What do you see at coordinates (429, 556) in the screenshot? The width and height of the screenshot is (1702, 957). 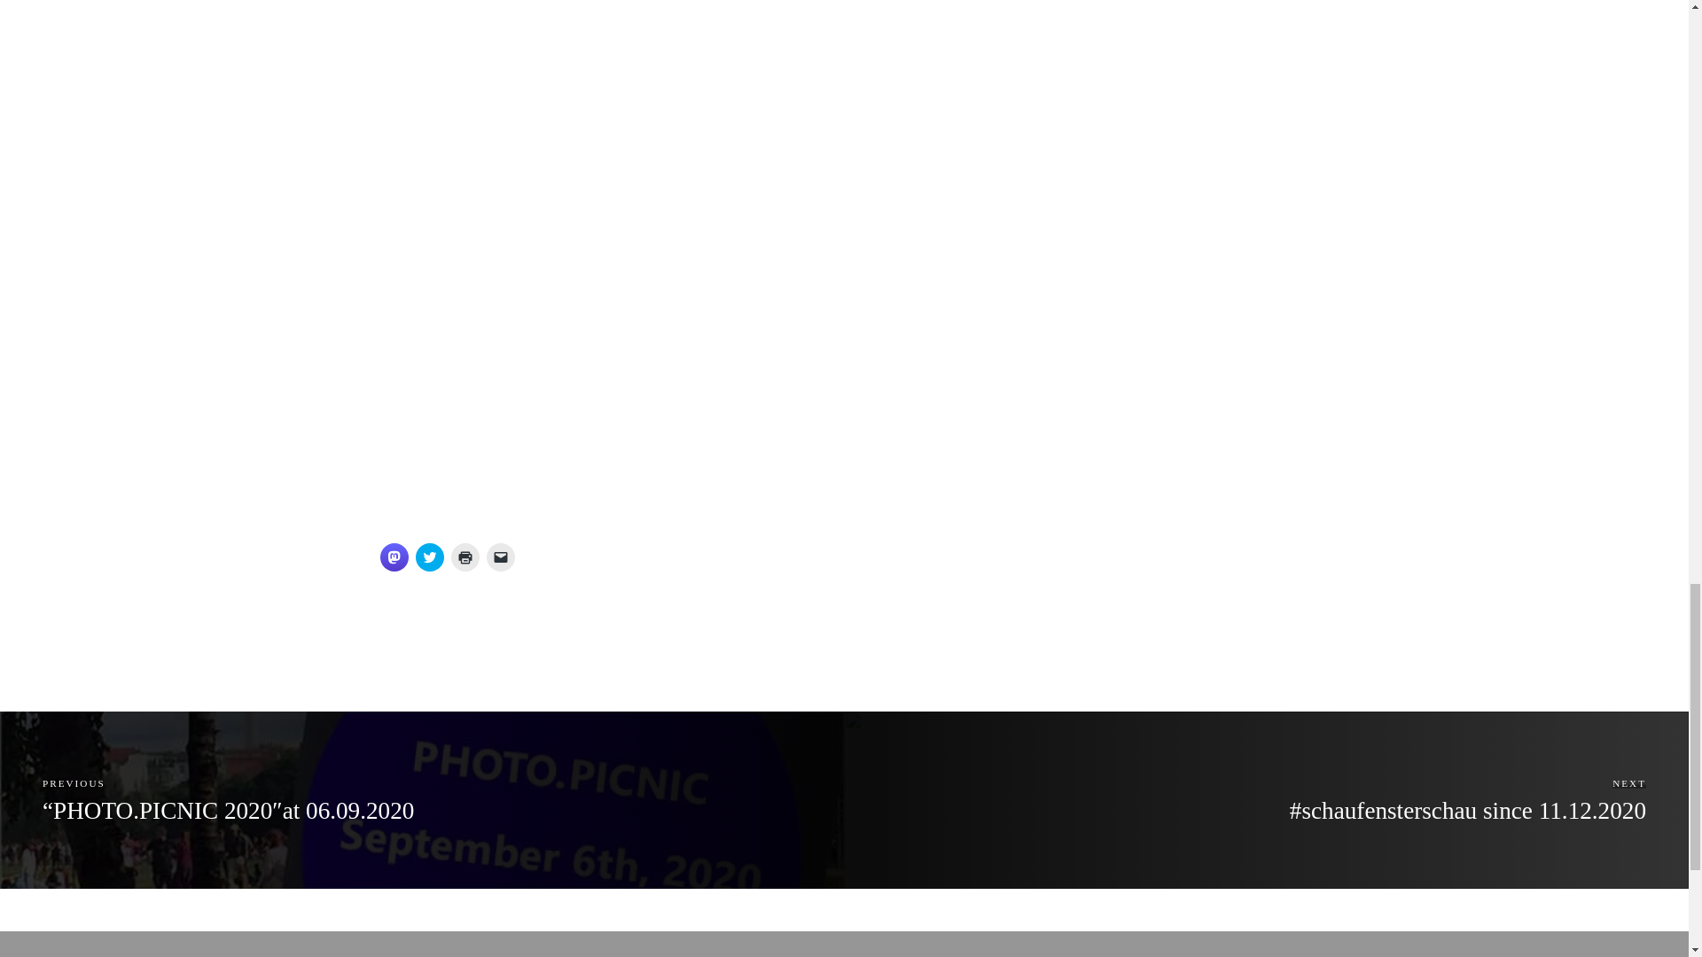 I see `Click to share on Twitter` at bounding box center [429, 556].